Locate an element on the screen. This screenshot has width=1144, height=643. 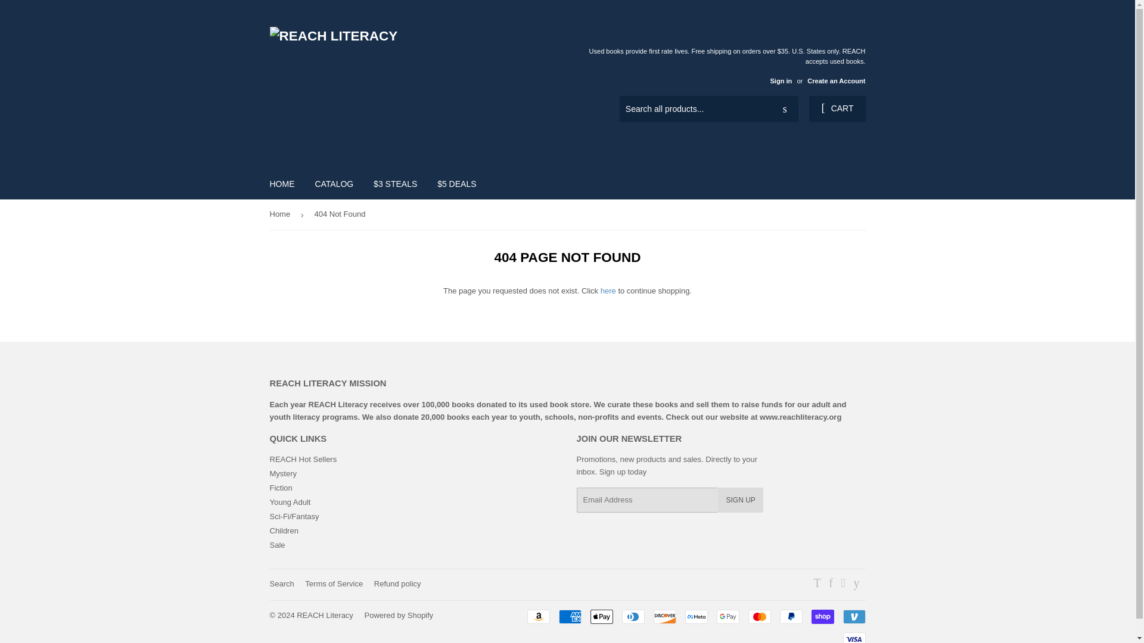
Sign in is located at coordinates (781, 80).